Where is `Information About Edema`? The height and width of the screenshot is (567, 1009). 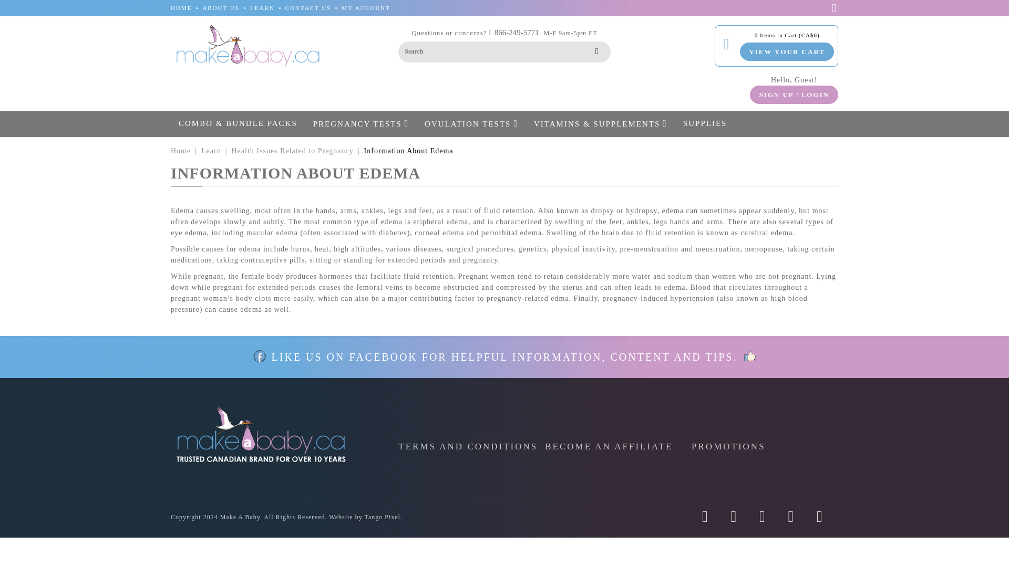 Information About Edema is located at coordinates (409, 150).